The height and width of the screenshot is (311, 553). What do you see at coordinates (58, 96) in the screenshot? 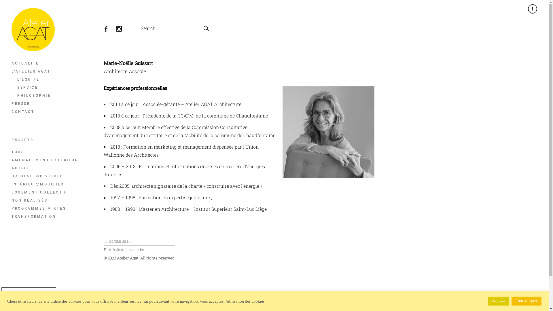
I see `PHILOSOPHIE` at bounding box center [58, 96].